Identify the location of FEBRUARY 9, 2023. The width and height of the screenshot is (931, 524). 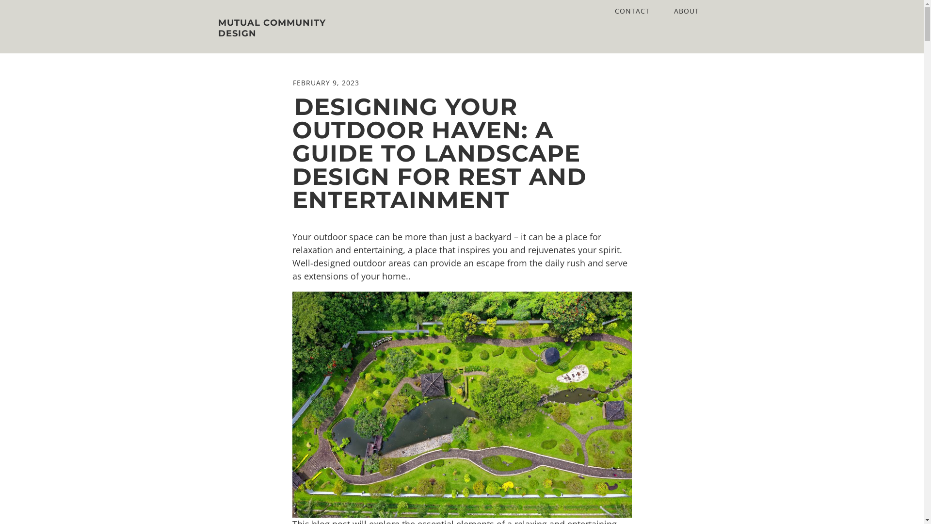
(326, 82).